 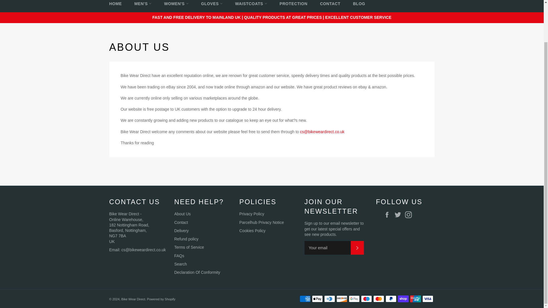 I want to click on Bike Wear Direct on Facebook, so click(x=388, y=214).